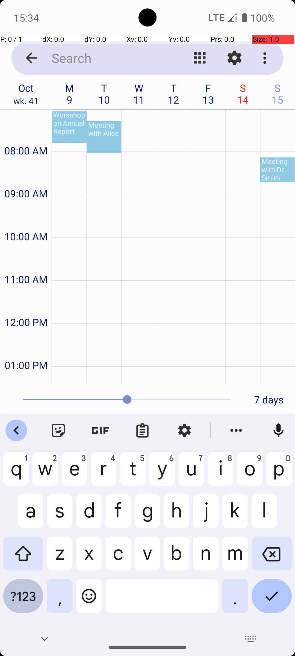  I want to click on 12:00 PM, so click(26, 308).